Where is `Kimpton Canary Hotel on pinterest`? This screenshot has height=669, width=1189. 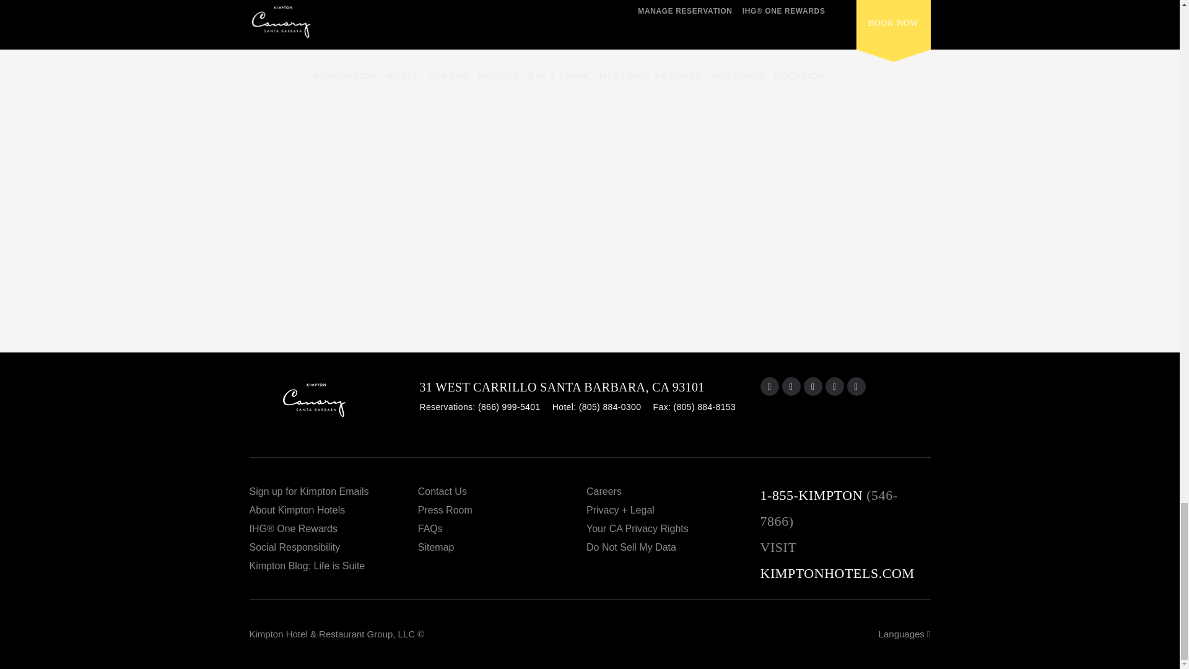
Kimpton Canary Hotel on pinterest is located at coordinates (835, 387).